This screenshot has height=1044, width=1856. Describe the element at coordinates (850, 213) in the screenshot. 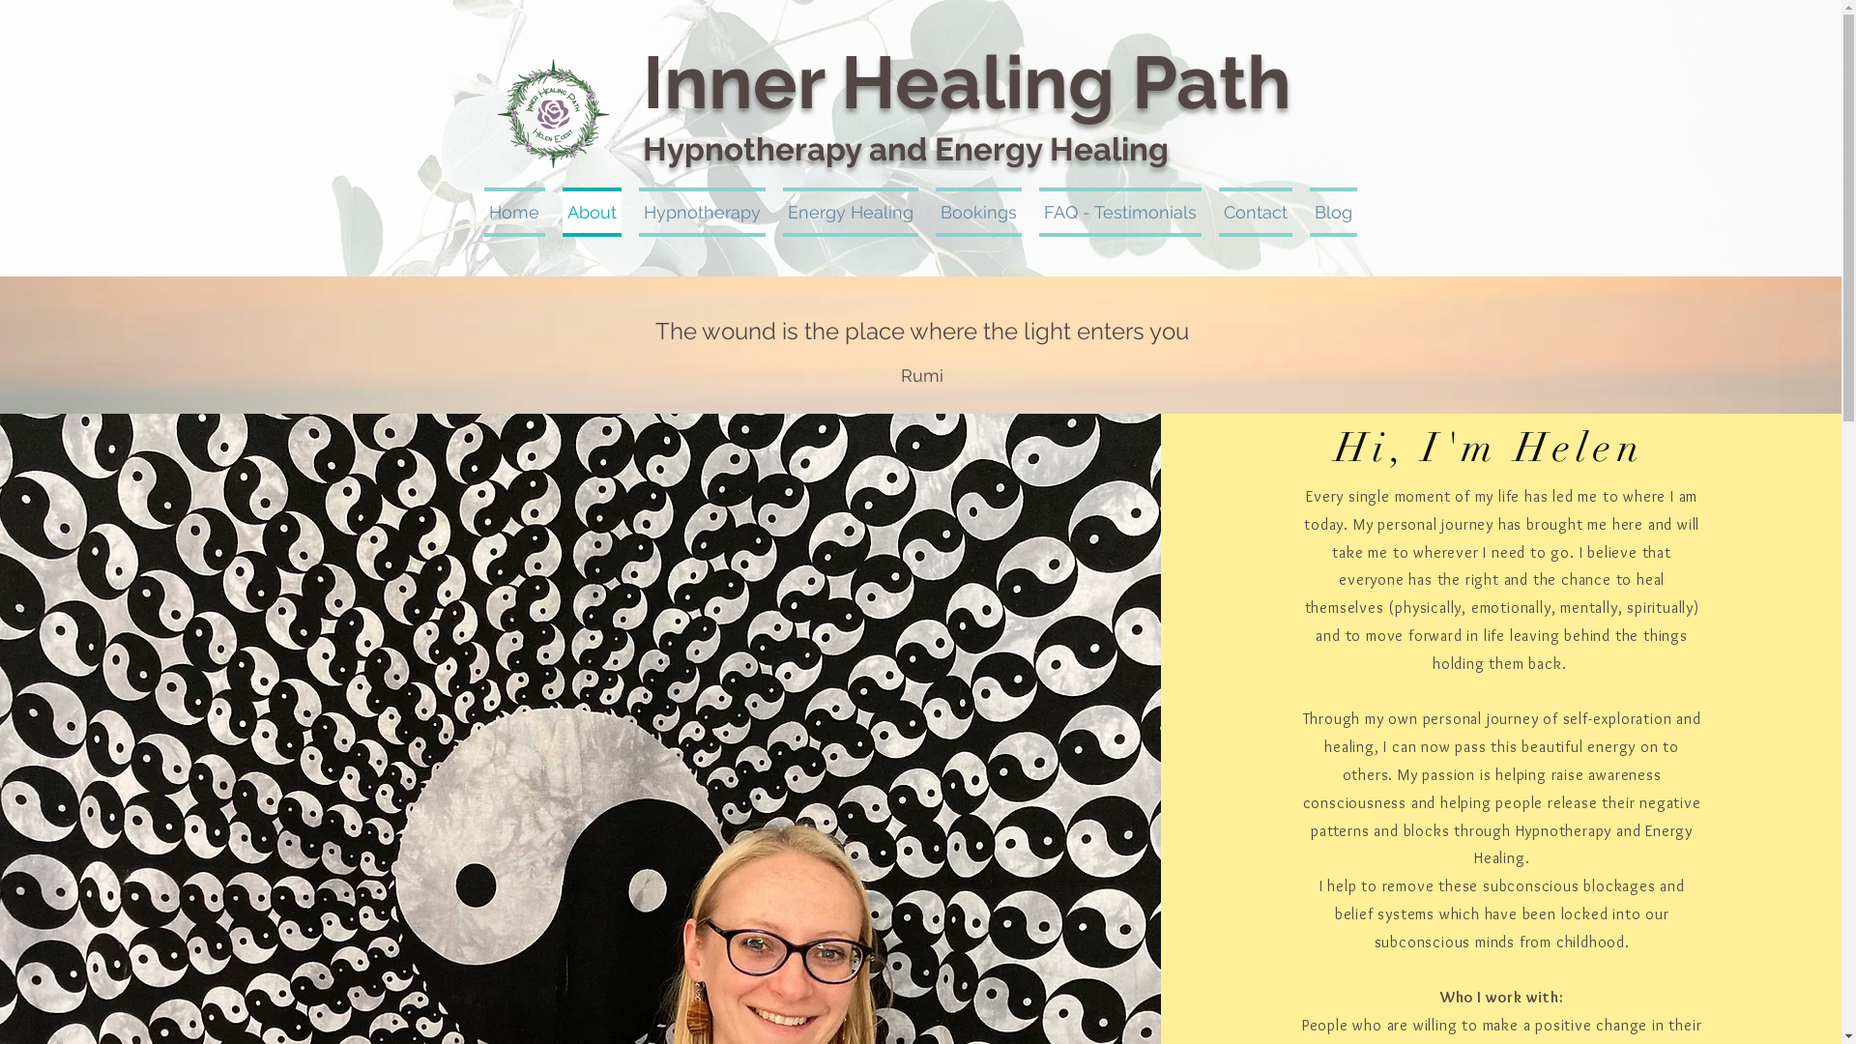

I see `Energy Healing` at that location.